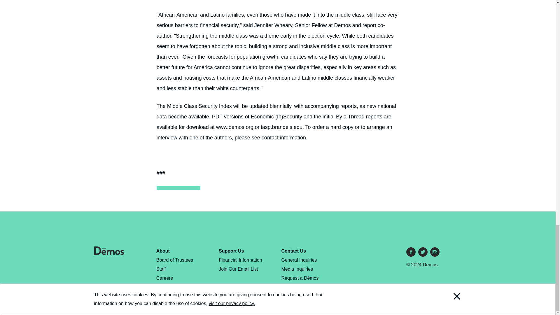 The image size is (560, 315). Describe the element at coordinates (297, 269) in the screenshot. I see `Media Inquiries` at that location.